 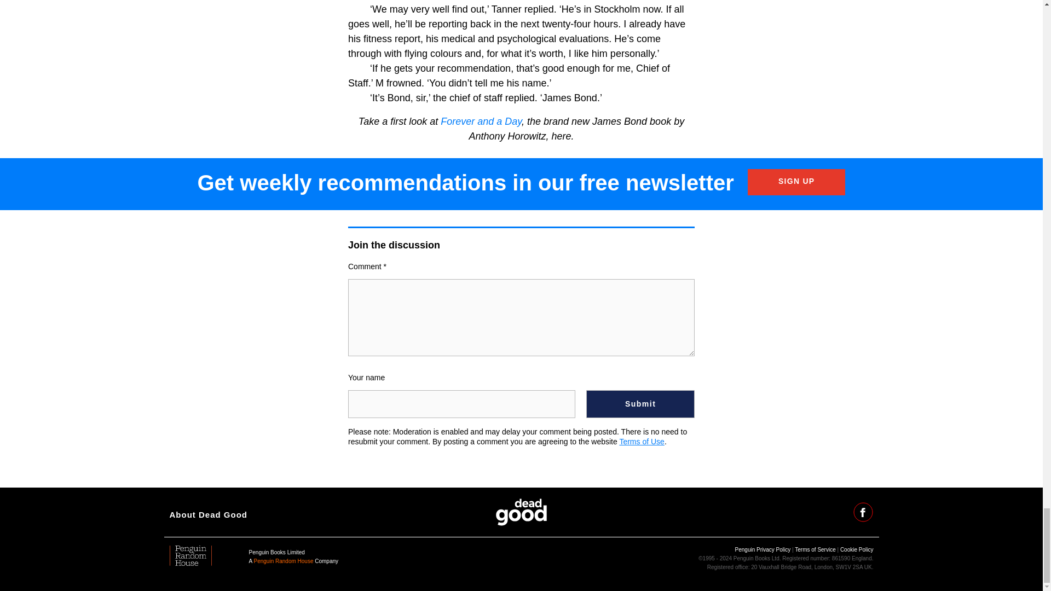 What do you see at coordinates (642, 442) in the screenshot?
I see `Terms of Use` at bounding box center [642, 442].